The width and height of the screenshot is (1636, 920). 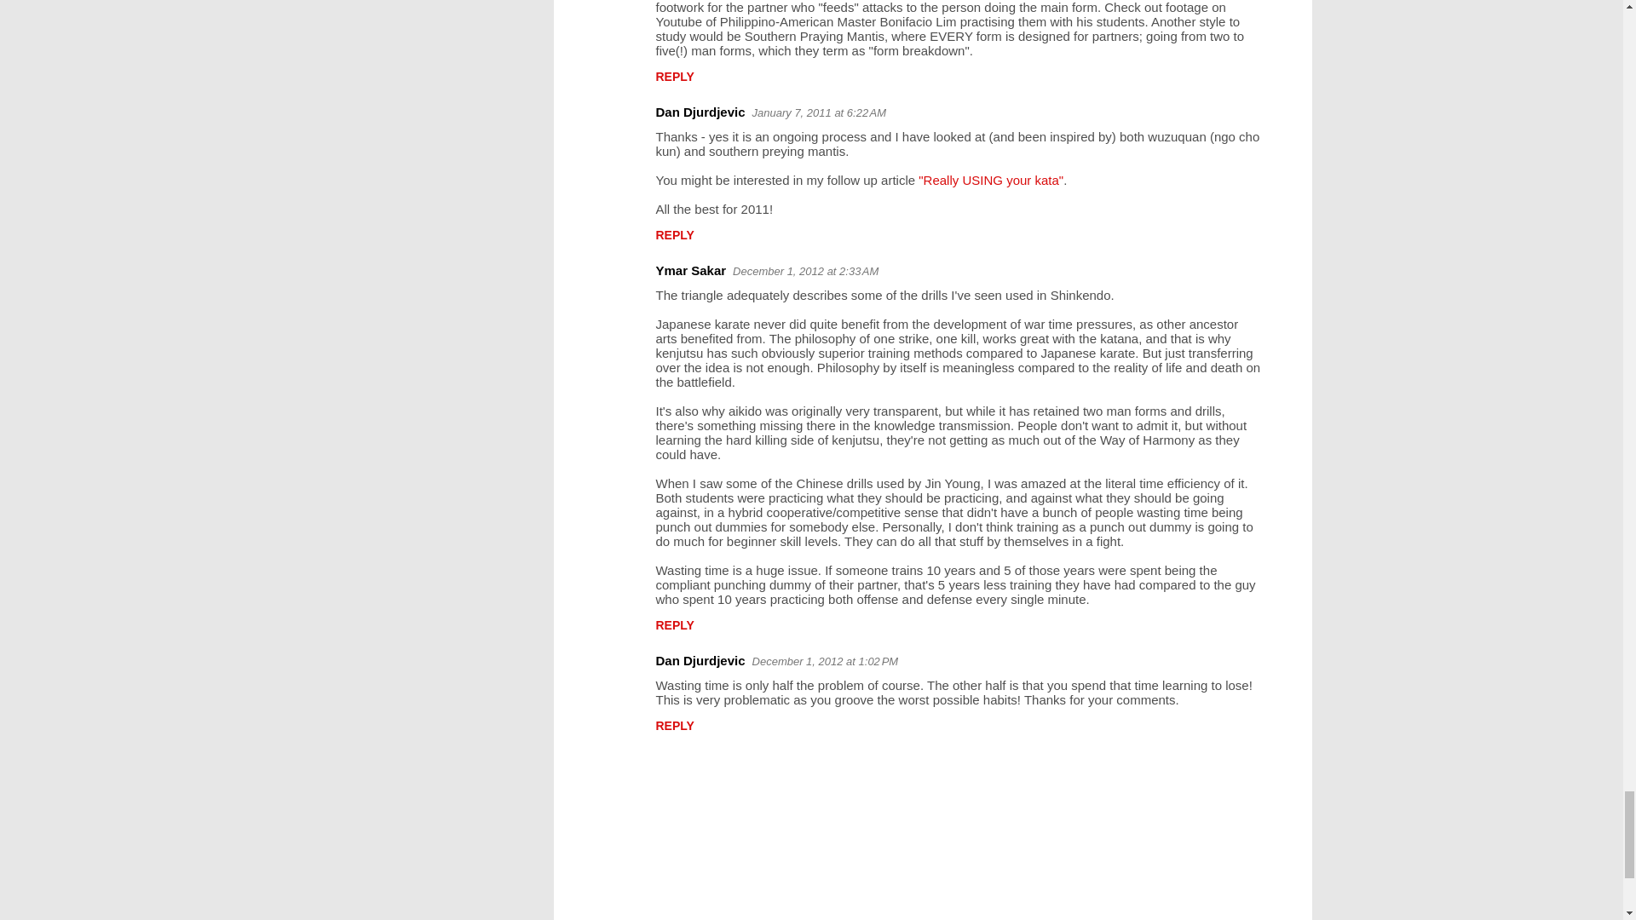 What do you see at coordinates (990, 181) in the screenshot?
I see `"Really USING your kata"` at bounding box center [990, 181].